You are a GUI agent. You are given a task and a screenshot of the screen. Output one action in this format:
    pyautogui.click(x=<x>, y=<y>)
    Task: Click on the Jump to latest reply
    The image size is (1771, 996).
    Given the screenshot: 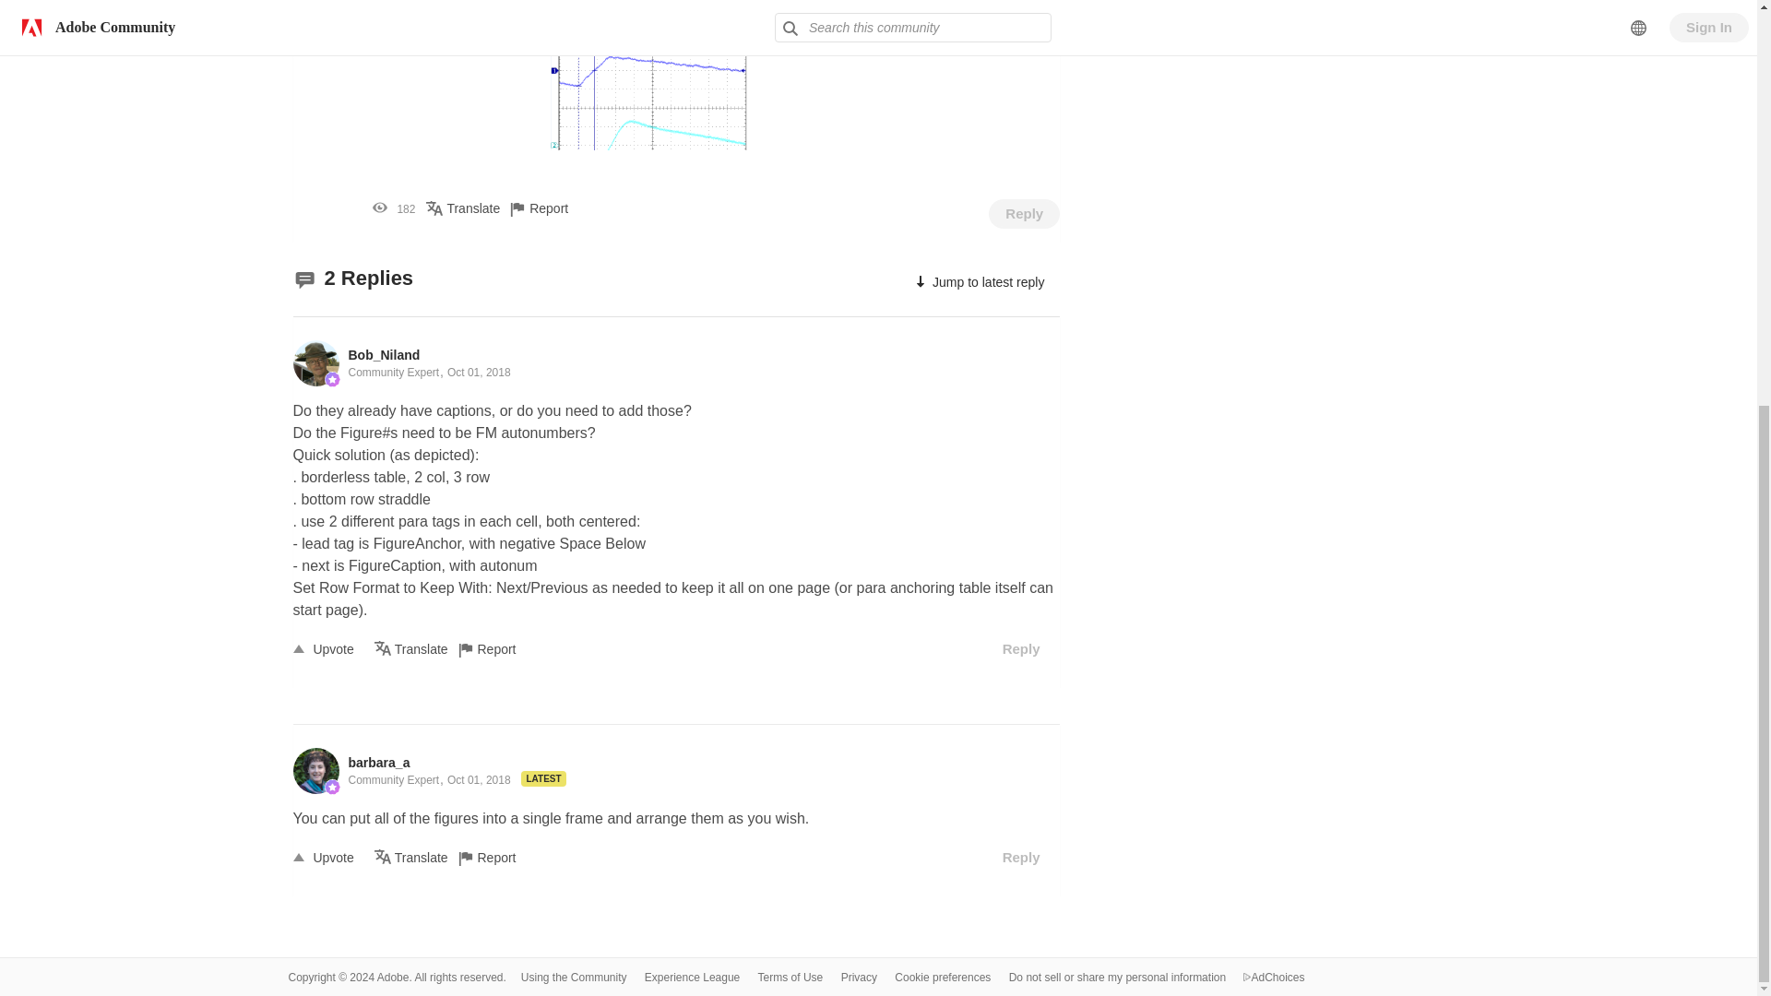 What is the action you would take?
    pyautogui.click(x=978, y=282)
    